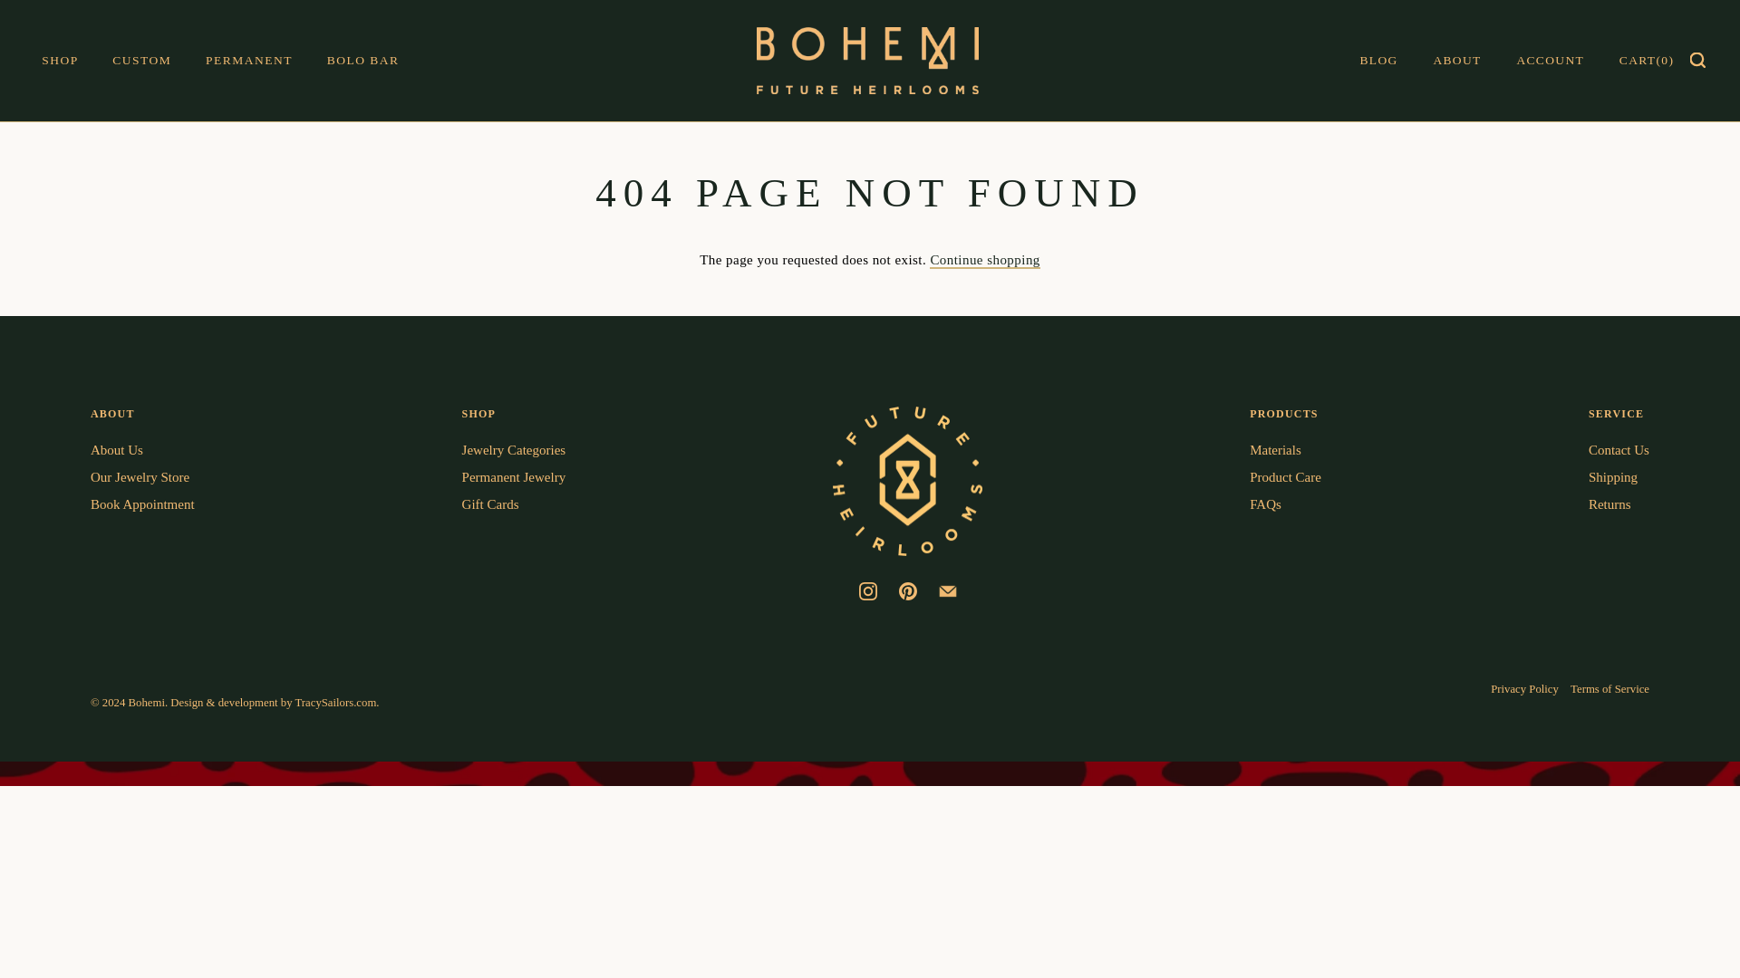 The image size is (1740, 978). Describe the element at coordinates (60, 60) in the screenshot. I see `SHOP` at that location.